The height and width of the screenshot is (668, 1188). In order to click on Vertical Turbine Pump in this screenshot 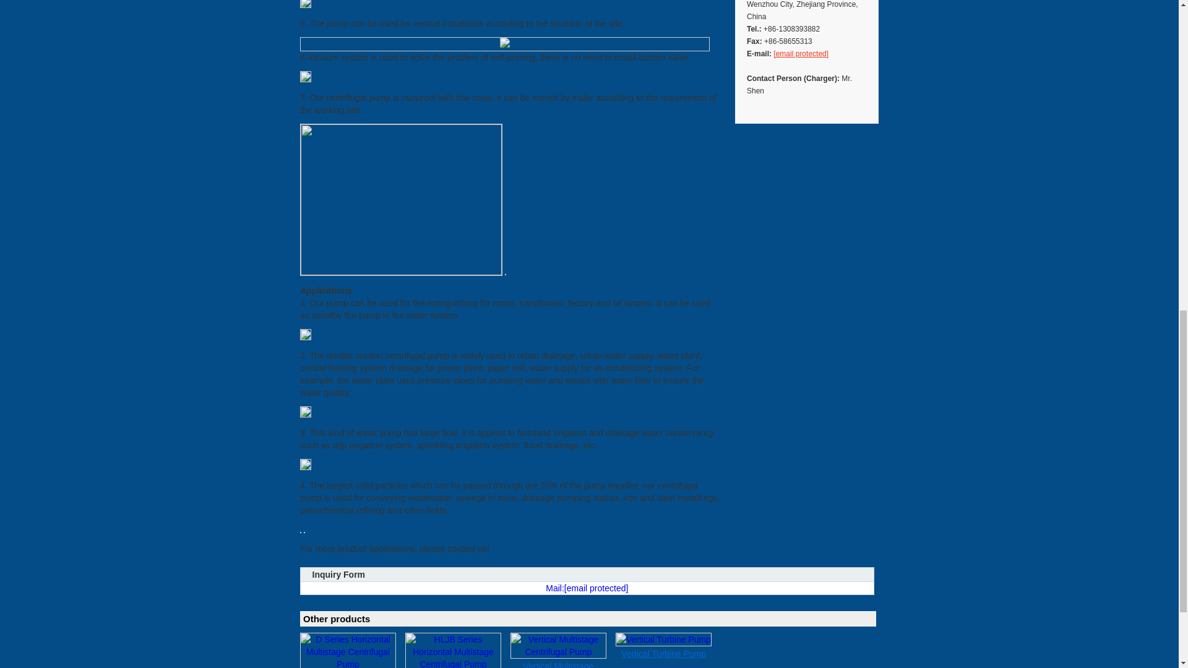, I will do `click(663, 653)`.